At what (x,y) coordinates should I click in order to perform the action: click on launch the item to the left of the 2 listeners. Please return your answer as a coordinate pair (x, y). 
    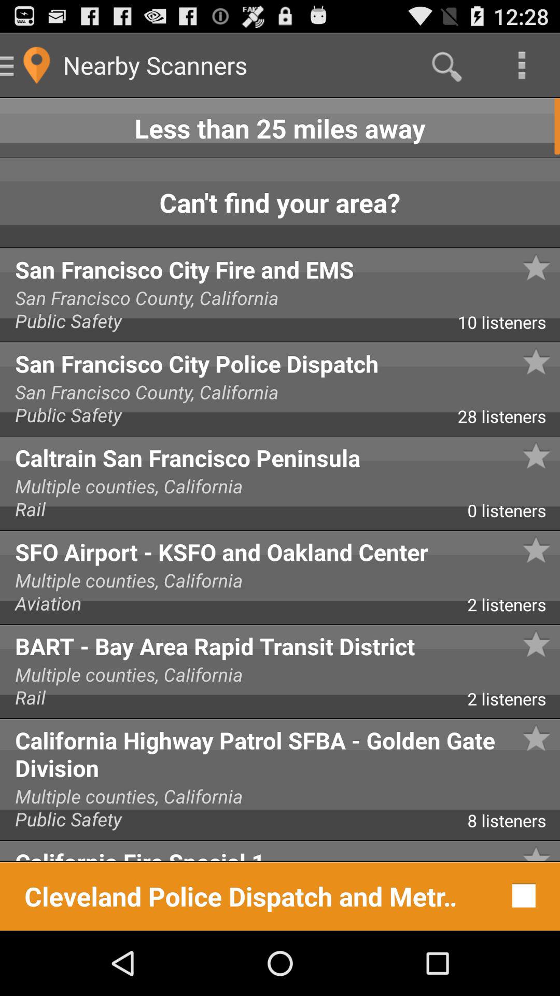
    Looking at the image, I should click on (233, 607).